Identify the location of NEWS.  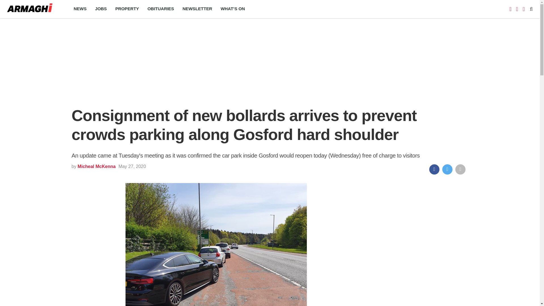
(80, 9).